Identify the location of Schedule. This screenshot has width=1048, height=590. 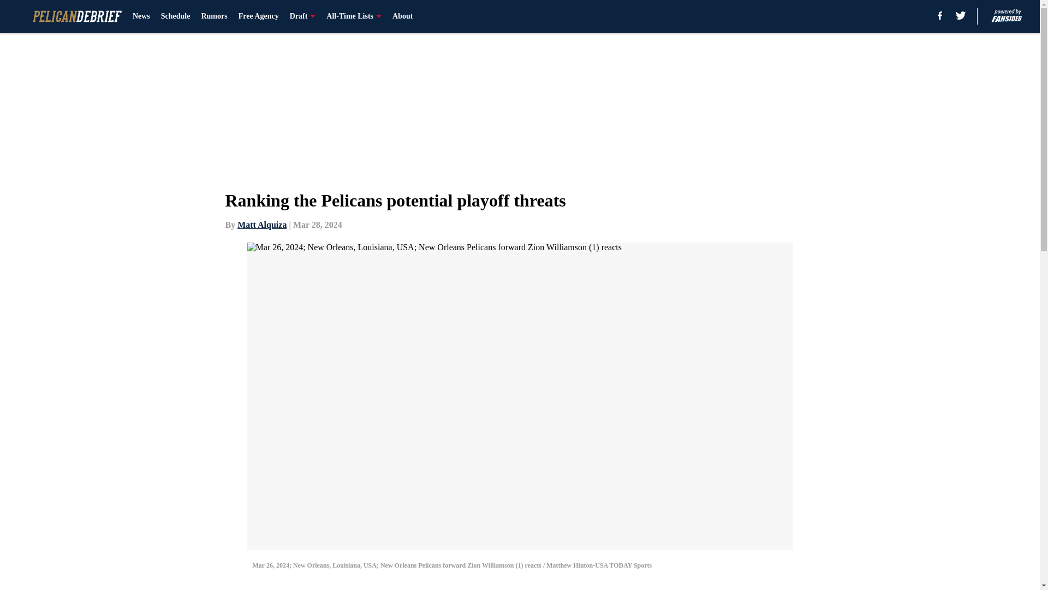
(176, 16).